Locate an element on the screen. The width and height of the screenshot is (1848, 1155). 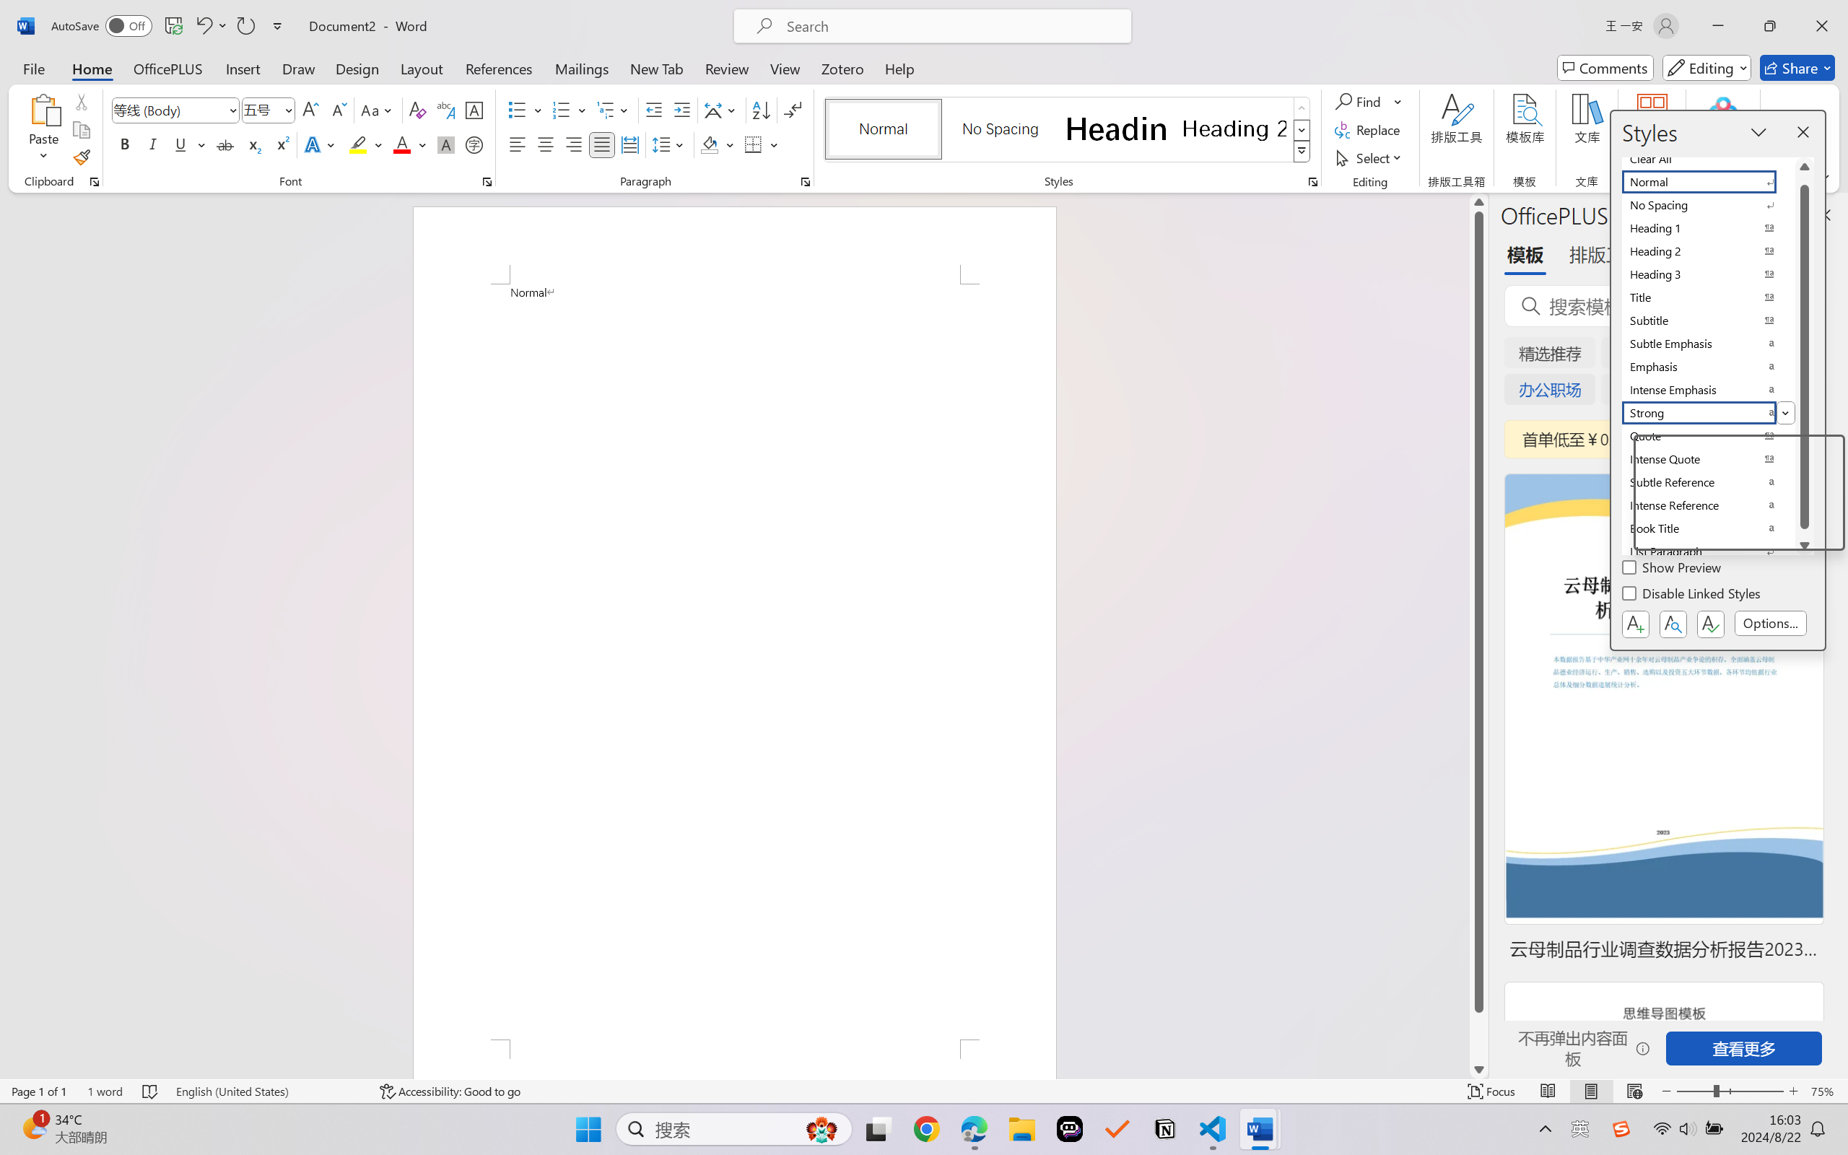
More Options is located at coordinates (1399, 101).